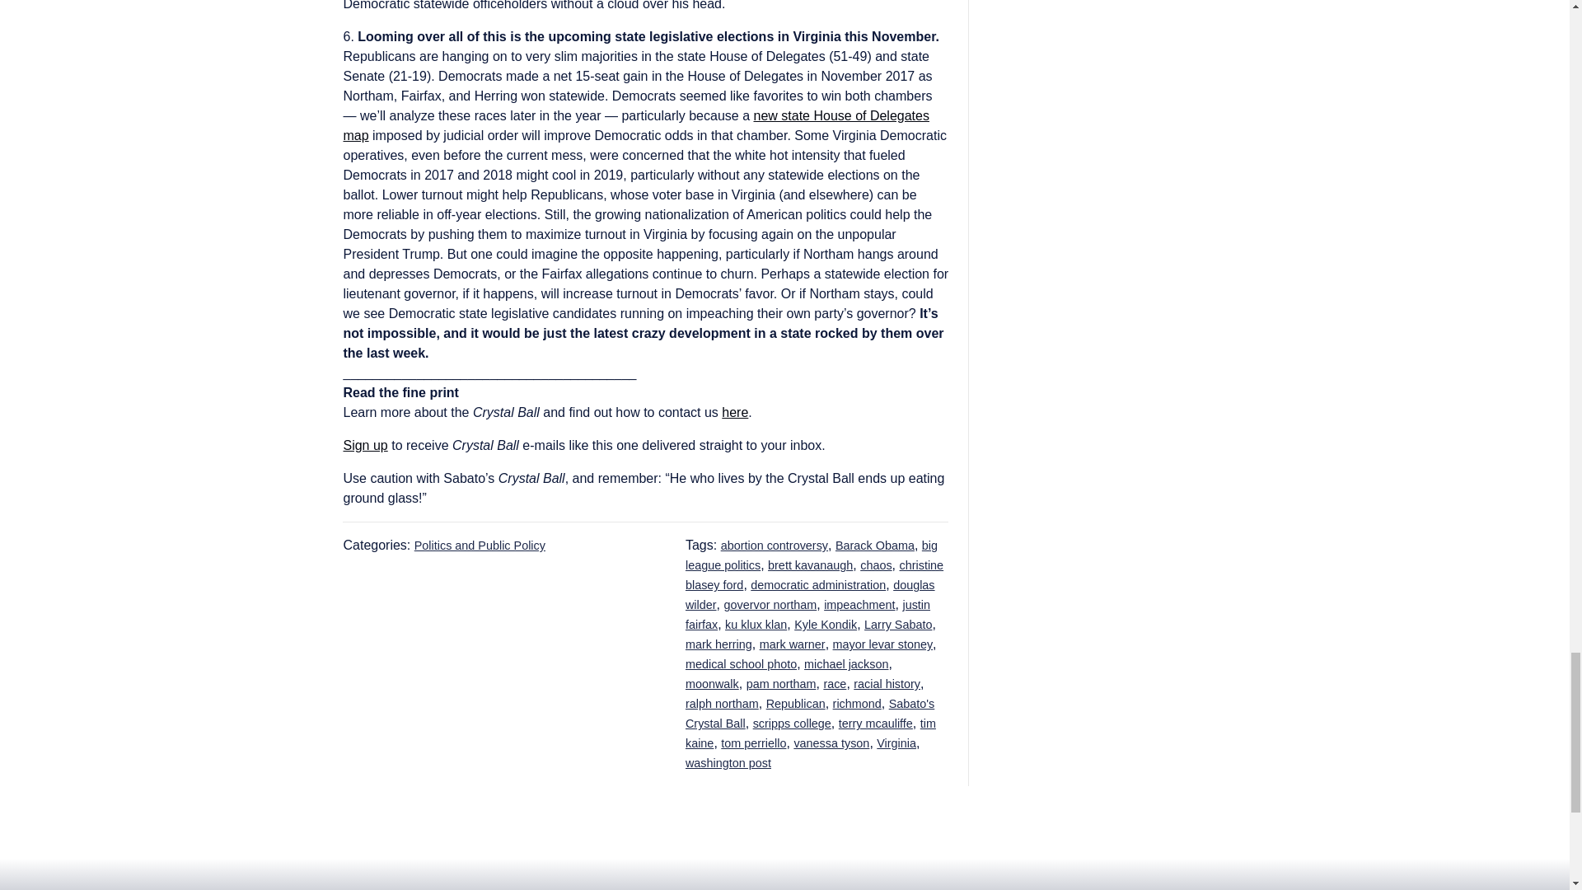 This screenshot has height=890, width=1582. What do you see at coordinates (817, 585) in the screenshot?
I see `democratic administration` at bounding box center [817, 585].